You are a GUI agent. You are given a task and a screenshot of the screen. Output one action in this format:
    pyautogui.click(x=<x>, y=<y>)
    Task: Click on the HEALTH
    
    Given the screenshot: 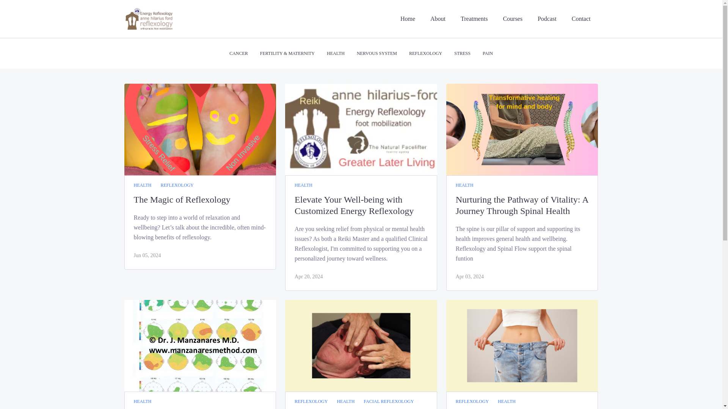 What is the action you would take?
    pyautogui.click(x=303, y=186)
    